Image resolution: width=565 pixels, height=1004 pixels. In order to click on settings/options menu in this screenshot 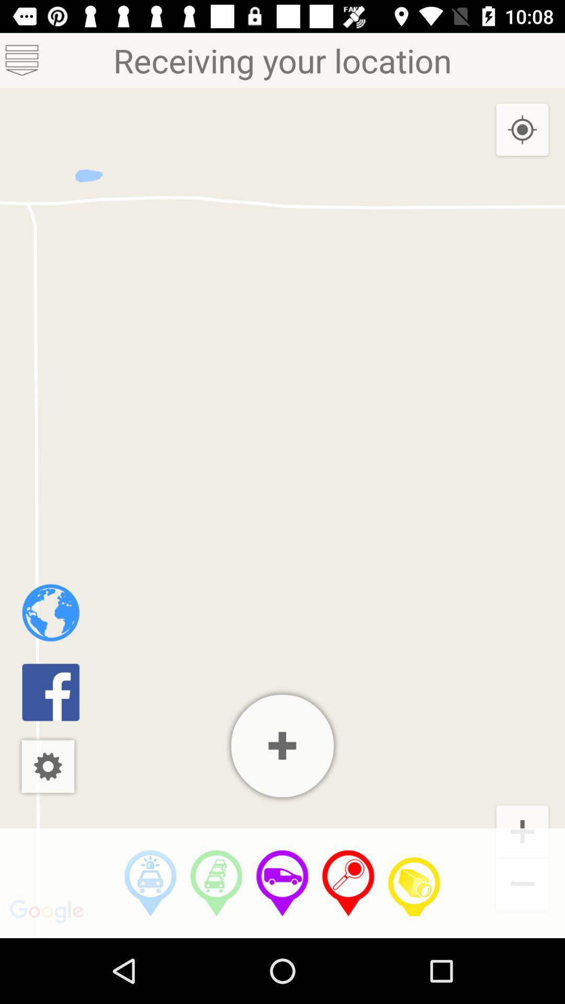, I will do `click(48, 767)`.